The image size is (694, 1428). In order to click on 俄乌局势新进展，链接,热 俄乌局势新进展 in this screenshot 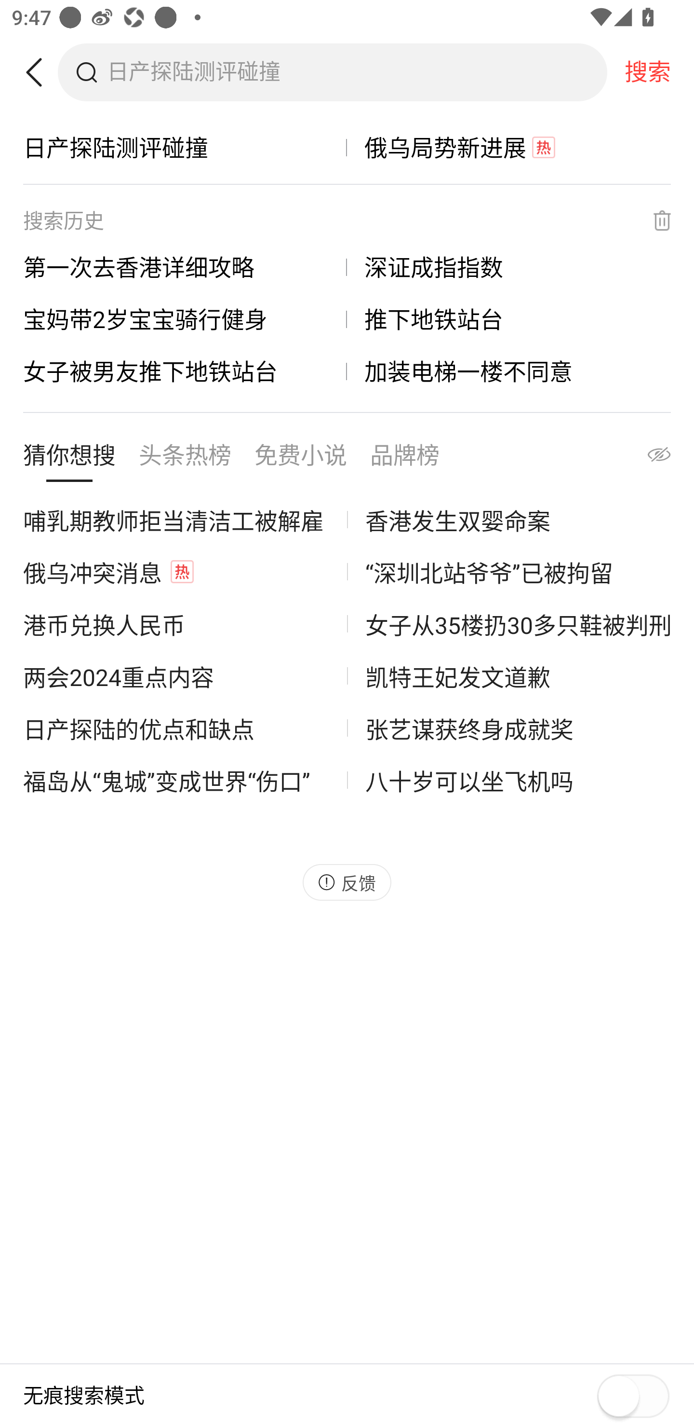, I will do `click(509, 148)`.